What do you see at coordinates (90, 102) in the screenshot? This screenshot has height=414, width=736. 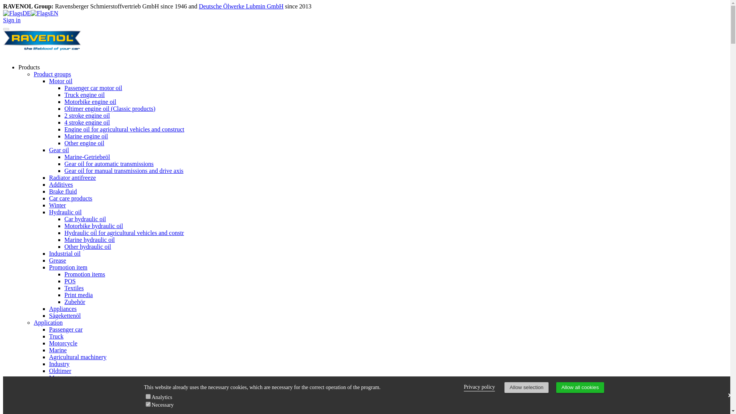 I see `Motorbike engine oil` at bounding box center [90, 102].